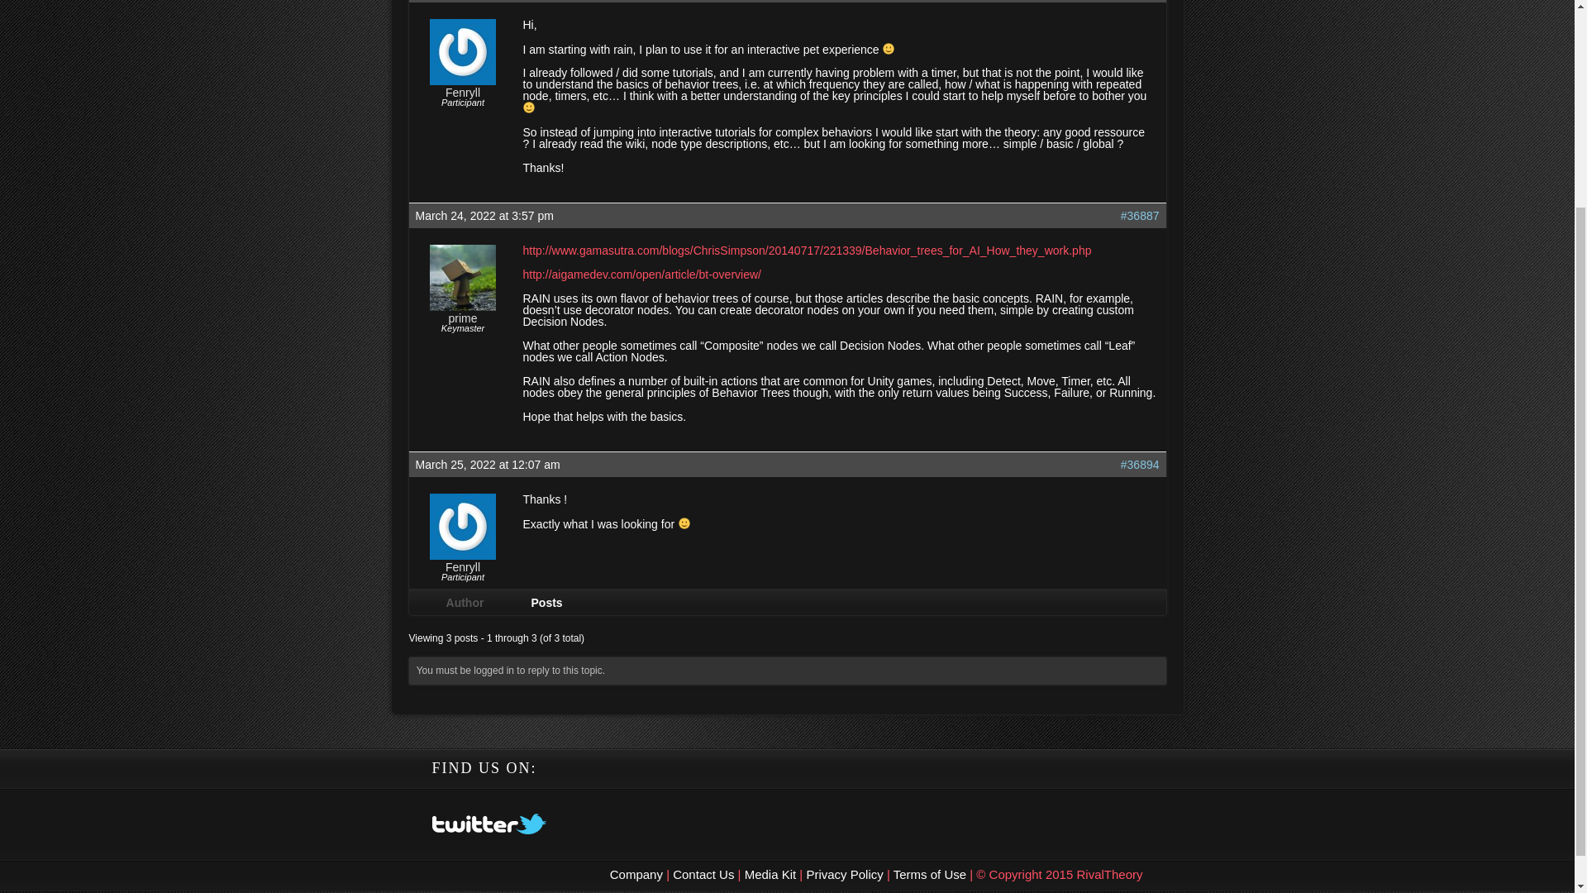 The height and width of the screenshot is (893, 1587). I want to click on Terms of Use, so click(931, 873).